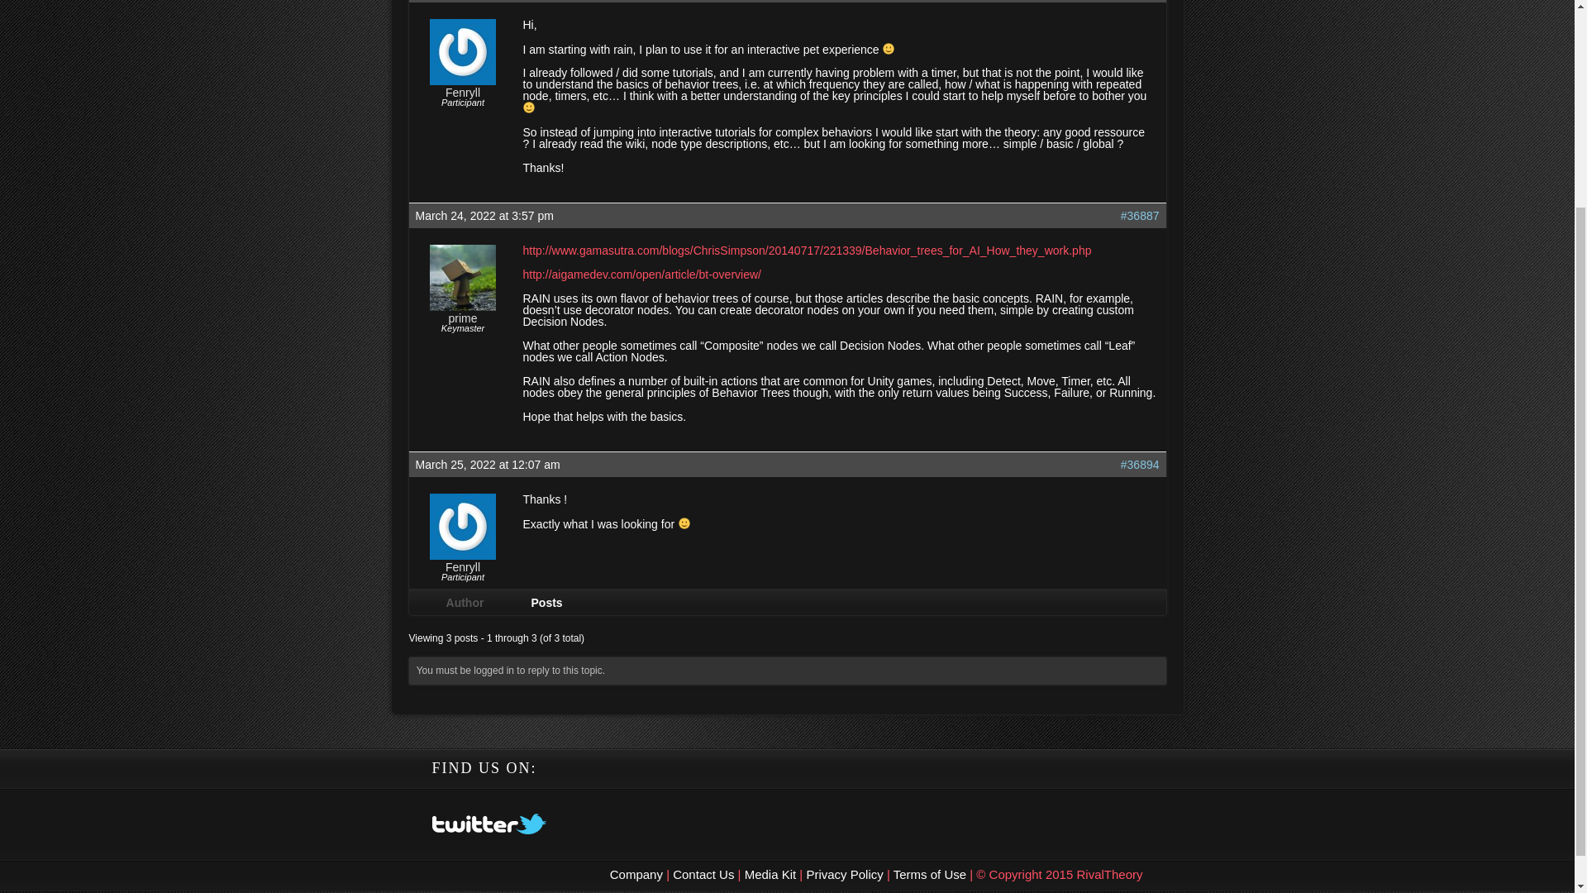 The height and width of the screenshot is (893, 1587). I want to click on Terms of Use, so click(931, 873).